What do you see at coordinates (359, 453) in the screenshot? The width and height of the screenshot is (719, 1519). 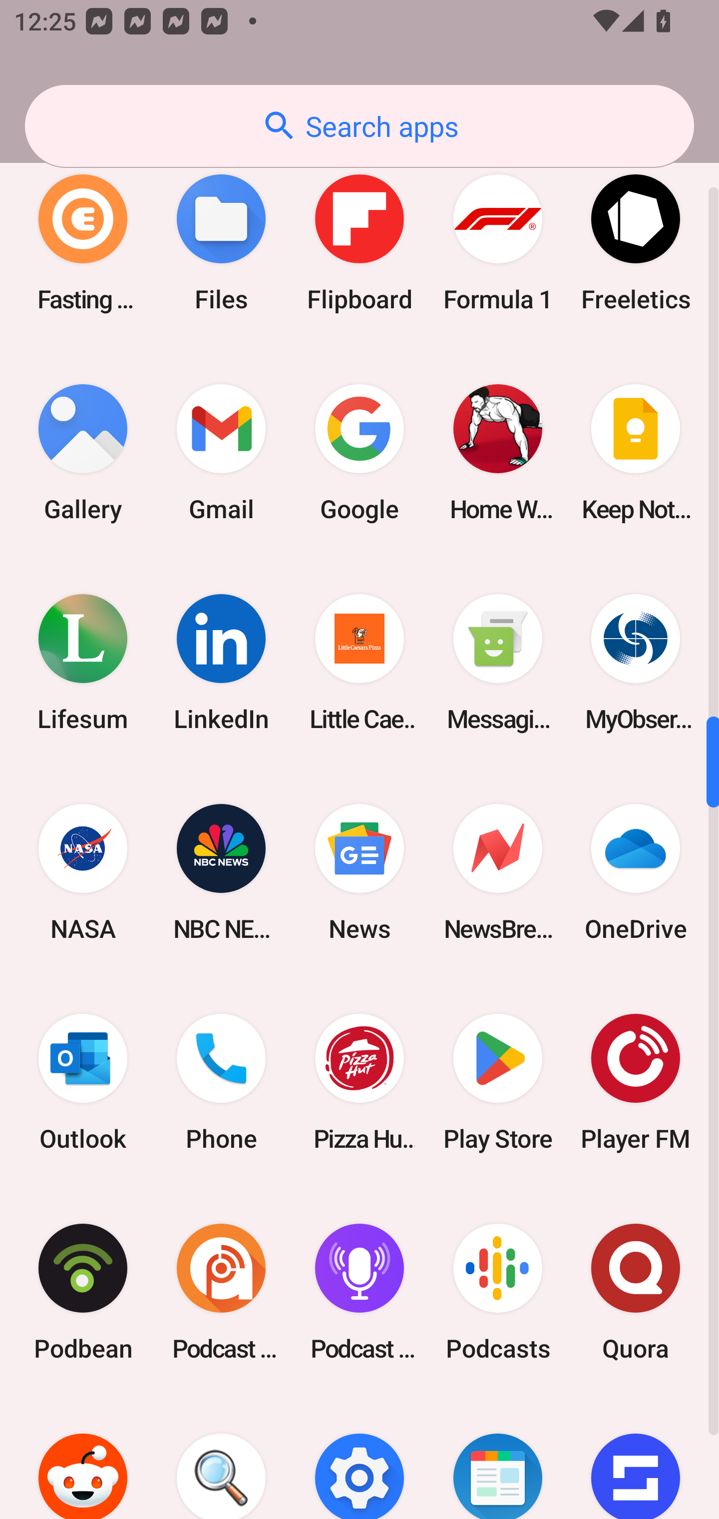 I see `Google` at bounding box center [359, 453].